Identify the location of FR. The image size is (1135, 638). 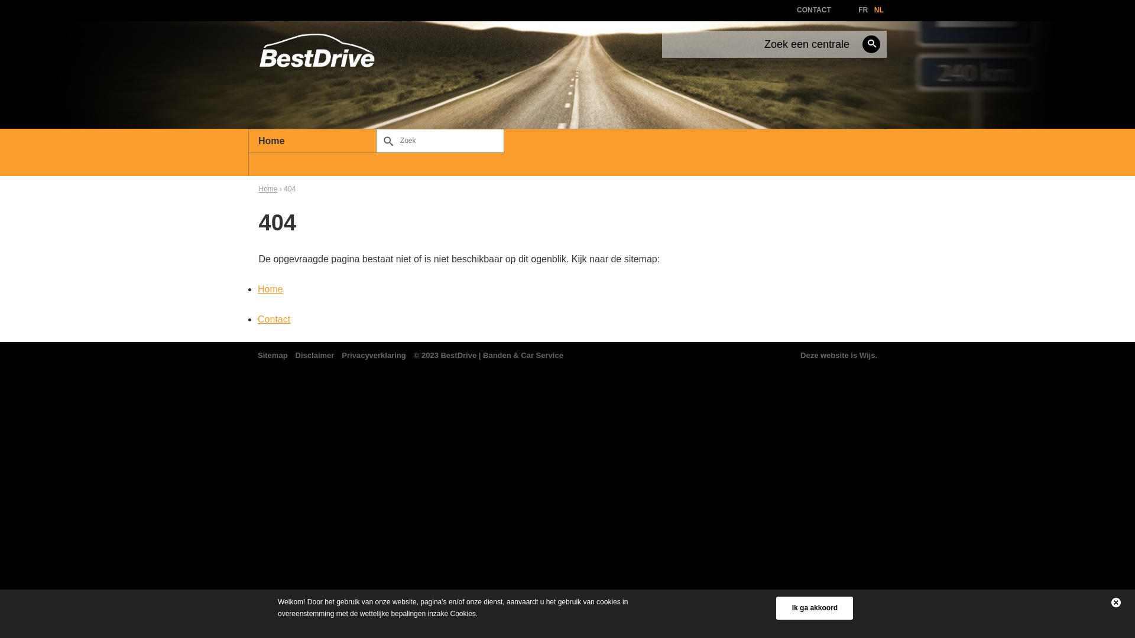
(863, 10).